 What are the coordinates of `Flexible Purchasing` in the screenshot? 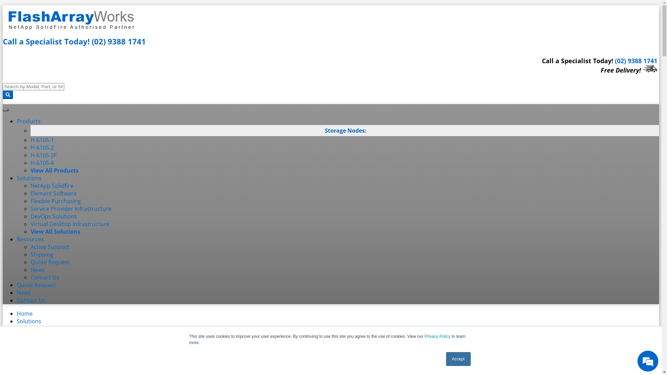 It's located at (56, 201).